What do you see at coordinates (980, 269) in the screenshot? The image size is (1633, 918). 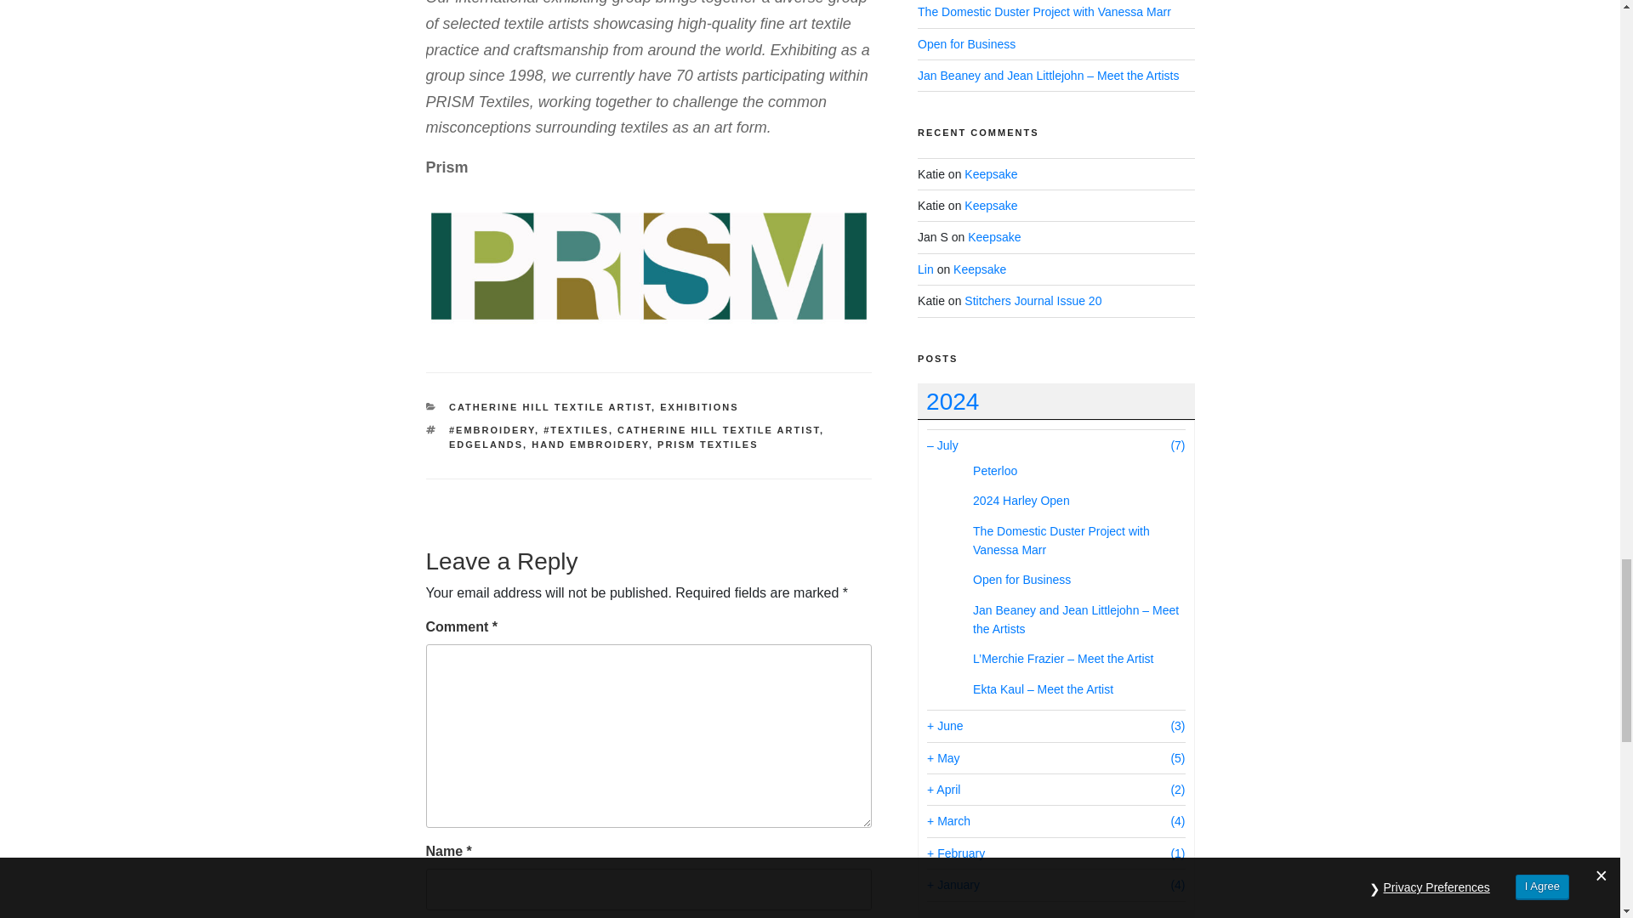 I see `Keepsake` at bounding box center [980, 269].